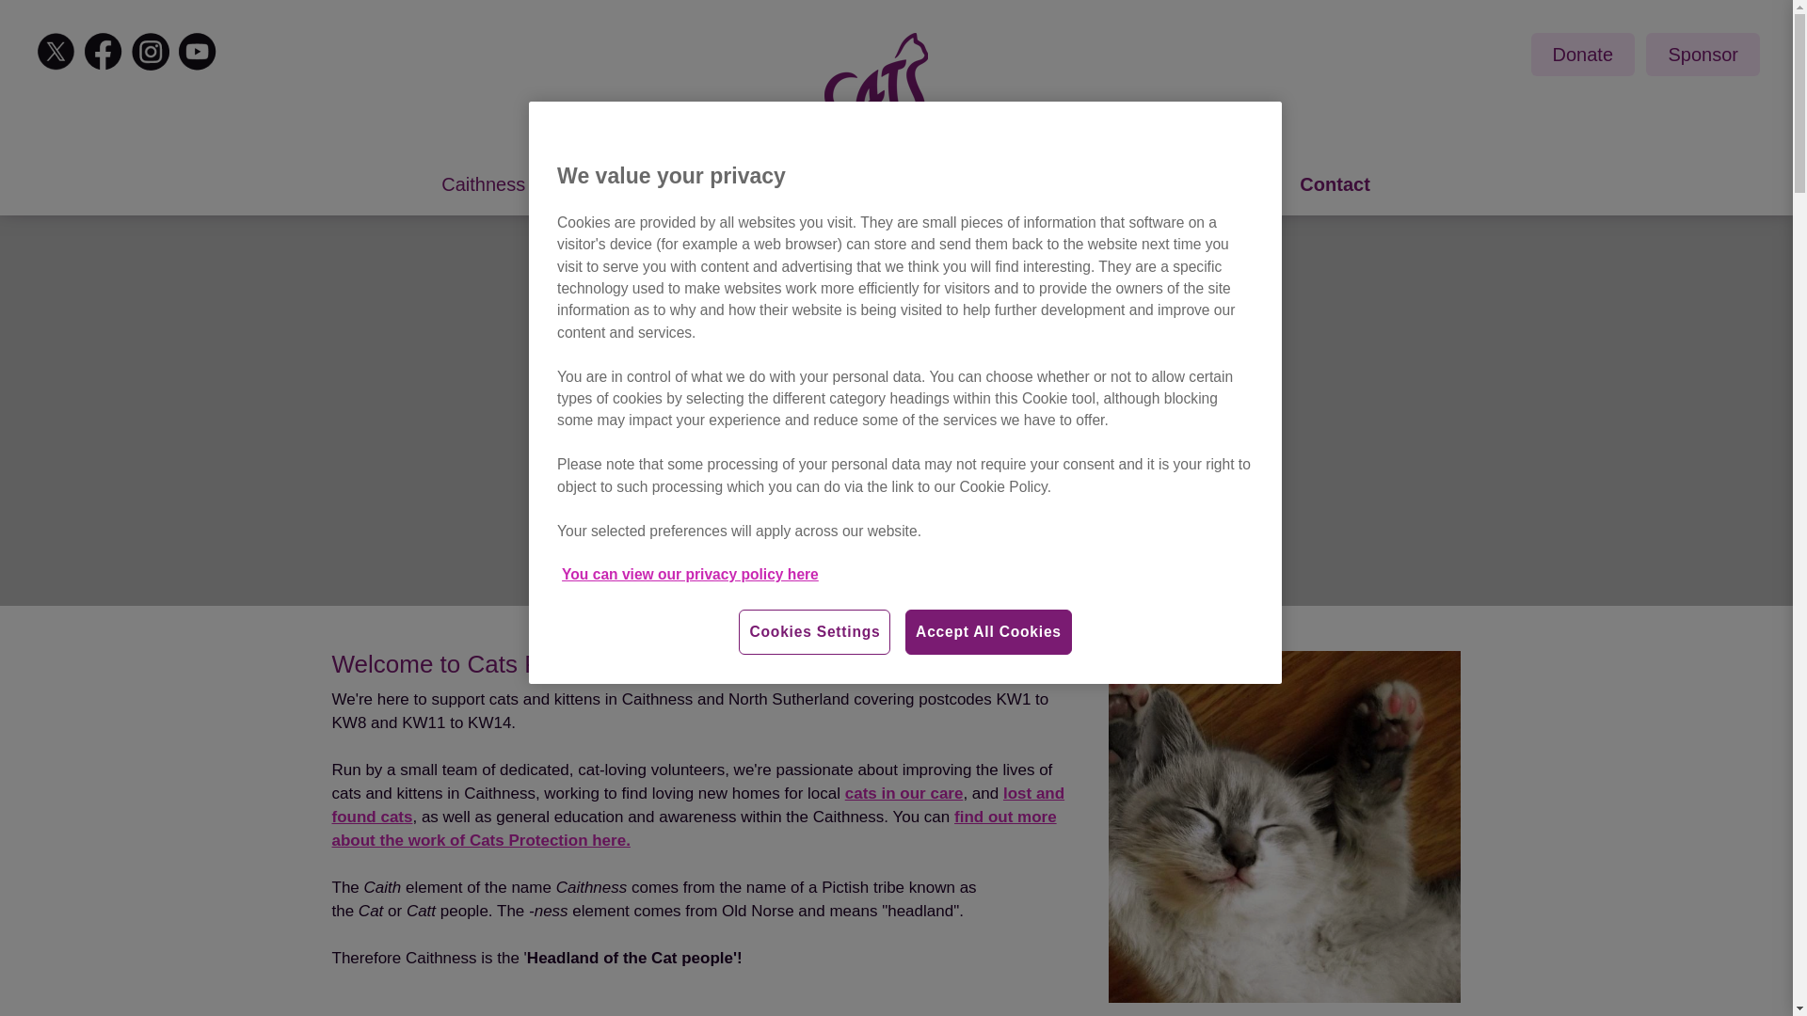  What do you see at coordinates (1703, 55) in the screenshot?
I see `Sponsor` at bounding box center [1703, 55].